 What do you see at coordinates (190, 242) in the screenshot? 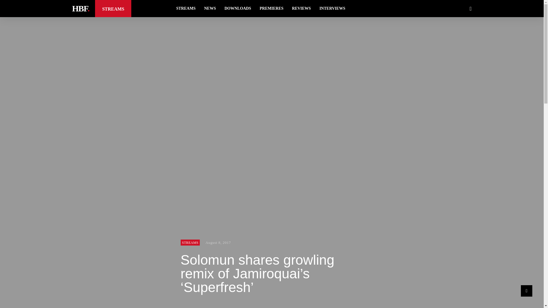
I see `View all posts in ` at bounding box center [190, 242].